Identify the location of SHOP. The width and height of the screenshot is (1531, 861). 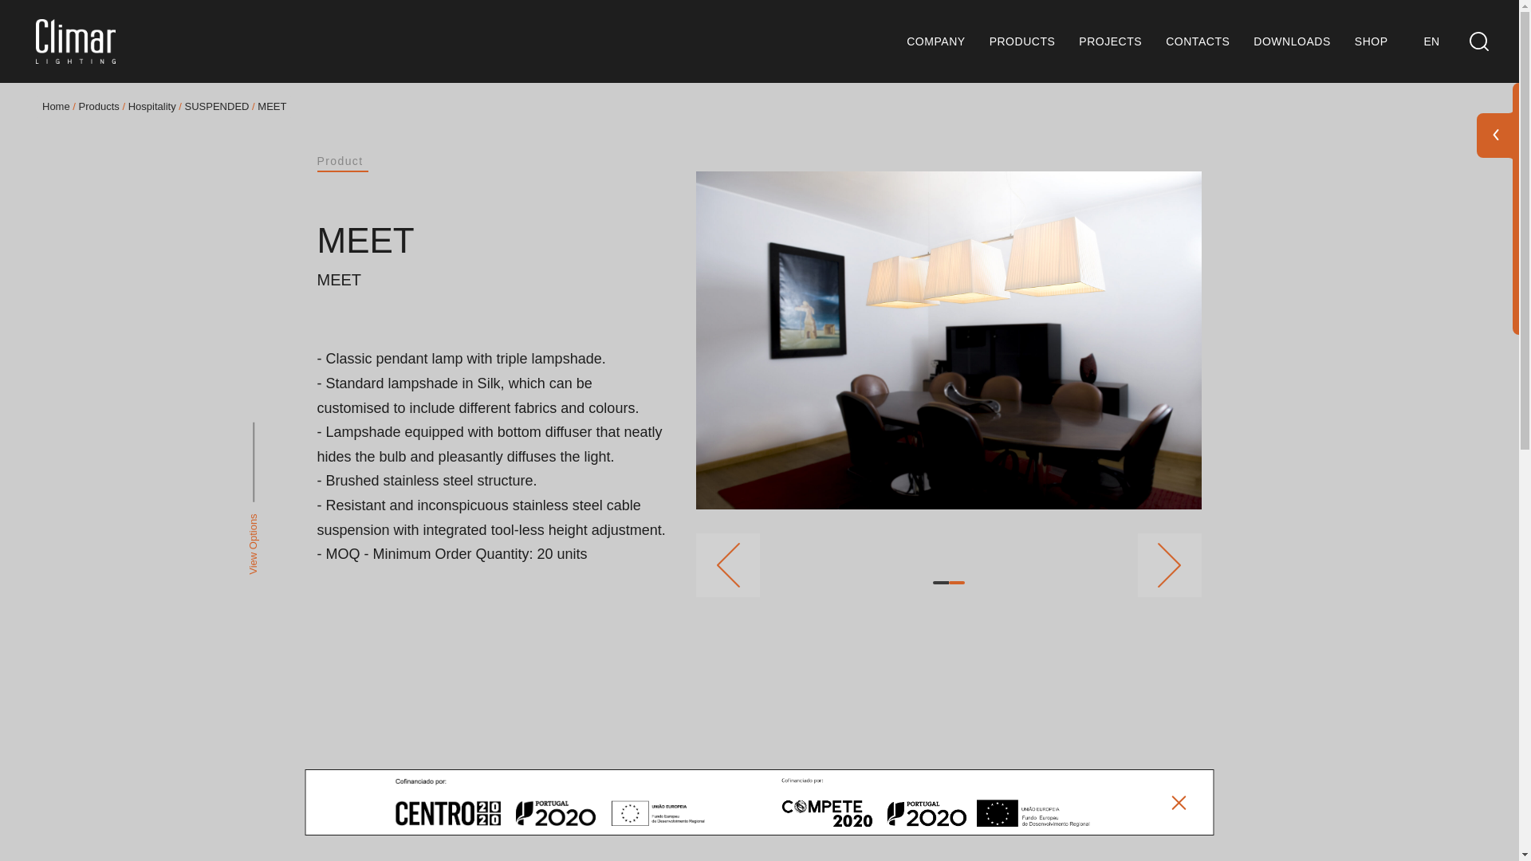
(1372, 41).